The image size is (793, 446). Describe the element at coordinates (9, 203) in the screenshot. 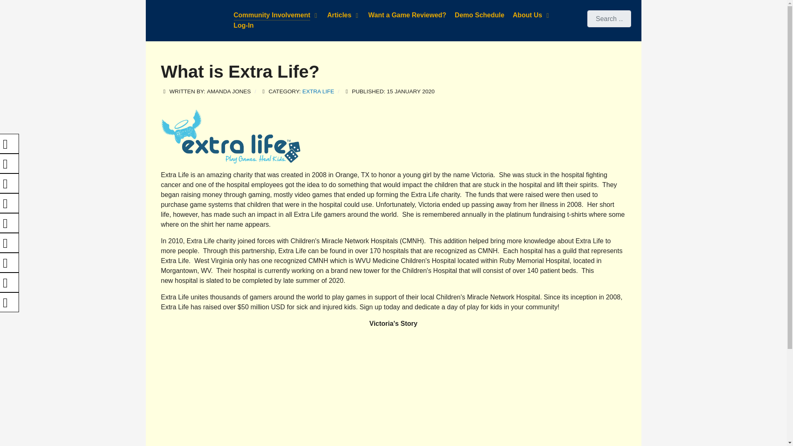

I see `Instagram` at that location.